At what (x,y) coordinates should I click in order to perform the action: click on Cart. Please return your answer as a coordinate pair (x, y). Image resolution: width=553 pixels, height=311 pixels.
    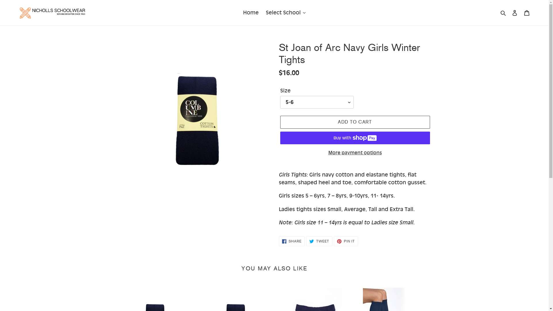
    Looking at the image, I should click on (527, 13).